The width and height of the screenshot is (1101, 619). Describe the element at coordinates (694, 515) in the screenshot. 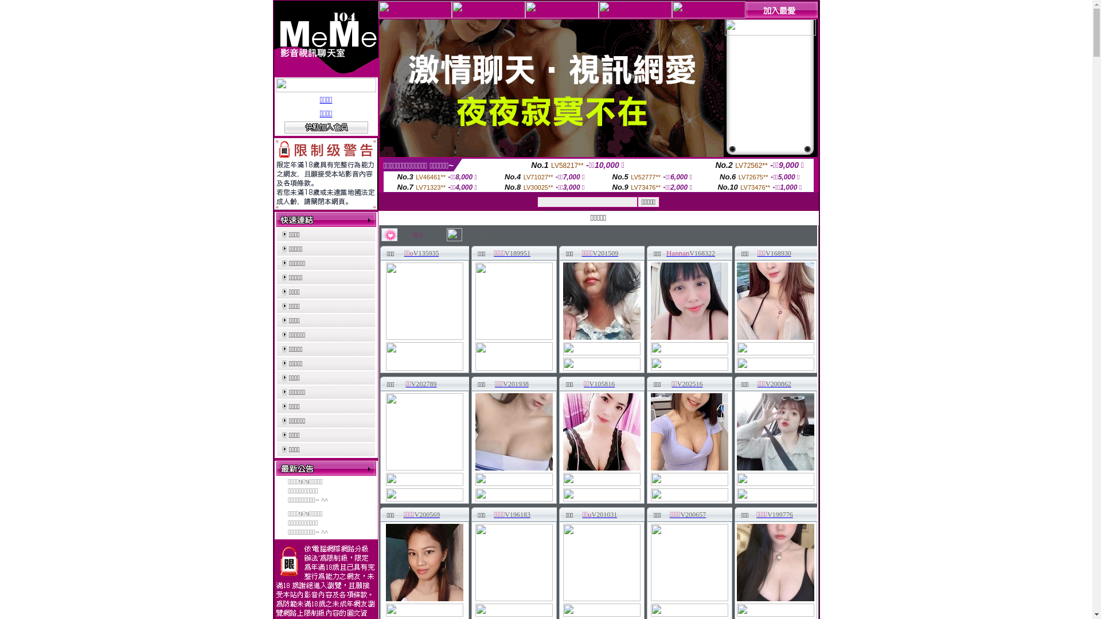

I see `V200657` at that location.